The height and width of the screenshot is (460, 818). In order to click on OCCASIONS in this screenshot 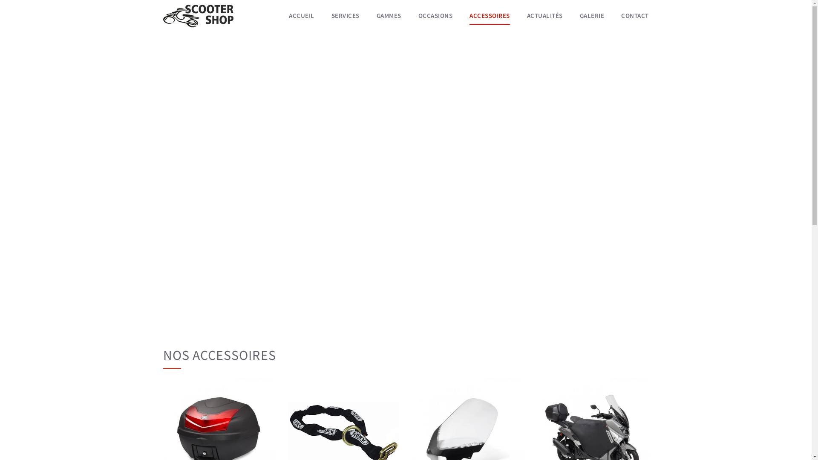, I will do `click(435, 16)`.